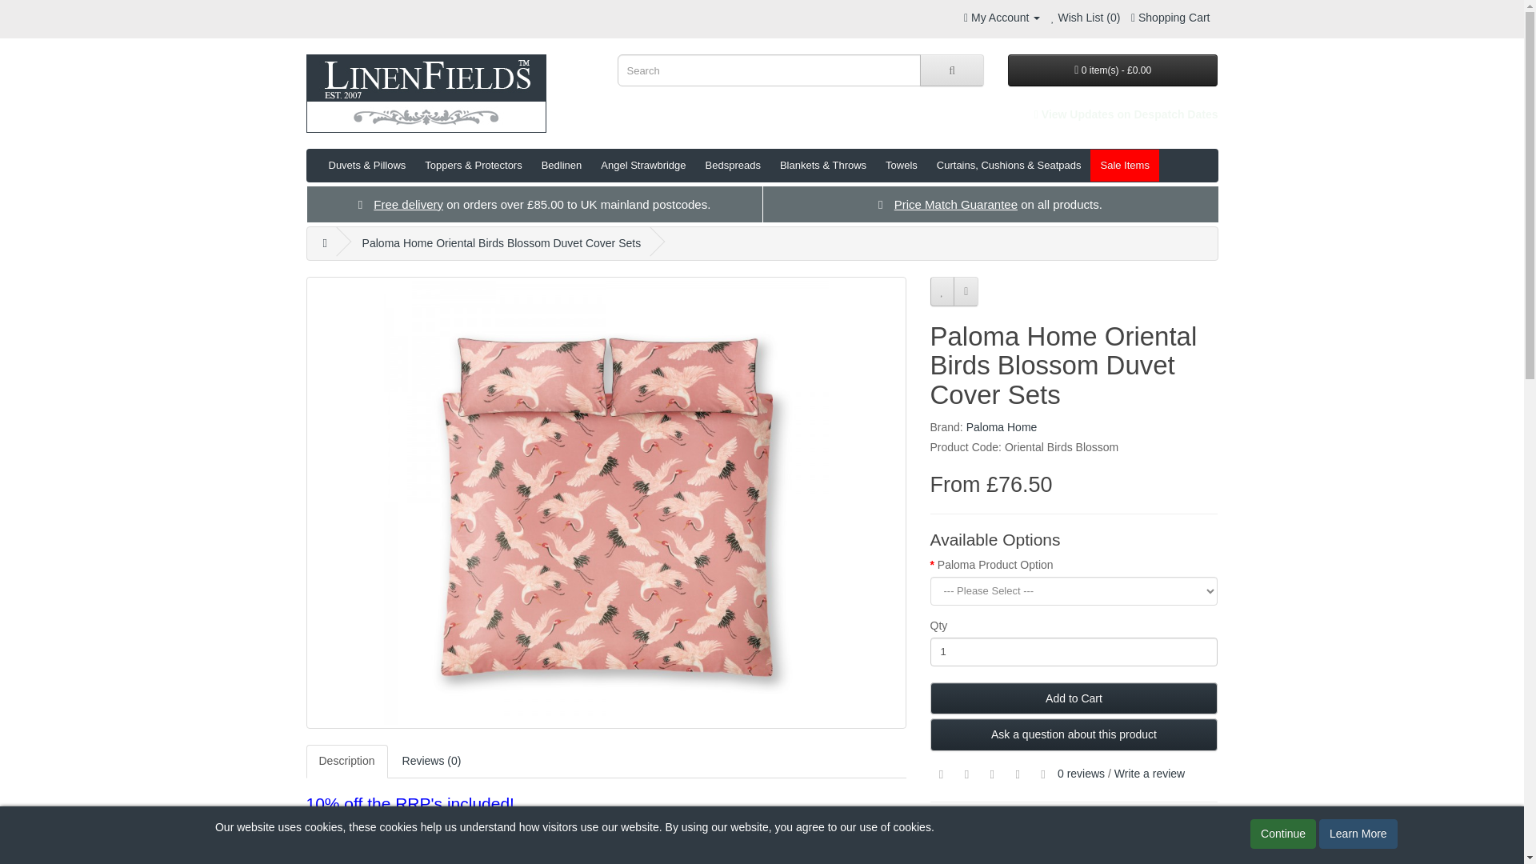 The height and width of the screenshot is (864, 1536). Describe the element at coordinates (1358, 834) in the screenshot. I see `Learn More` at that location.